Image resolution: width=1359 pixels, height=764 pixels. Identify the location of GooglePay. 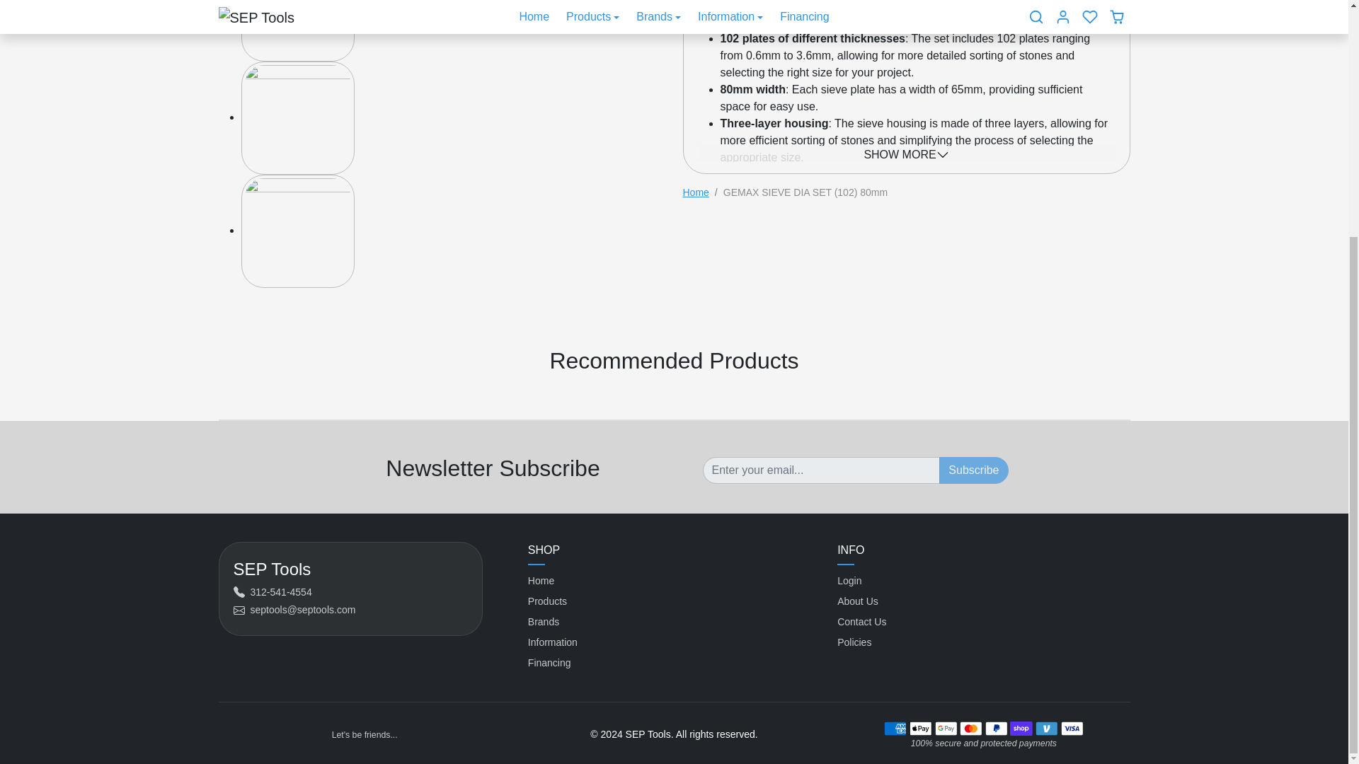
(945, 729).